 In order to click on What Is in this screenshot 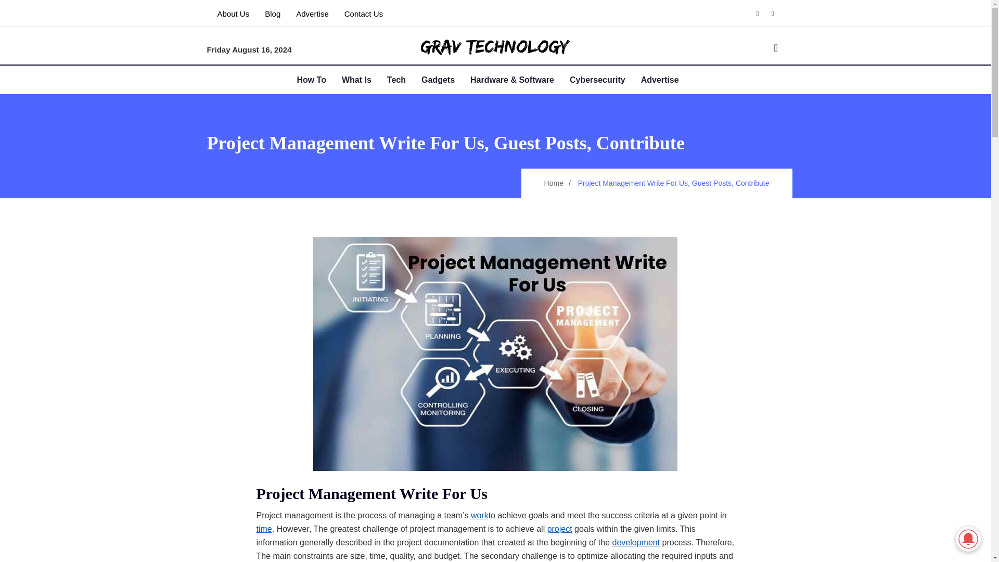, I will do `click(364, 80)`.